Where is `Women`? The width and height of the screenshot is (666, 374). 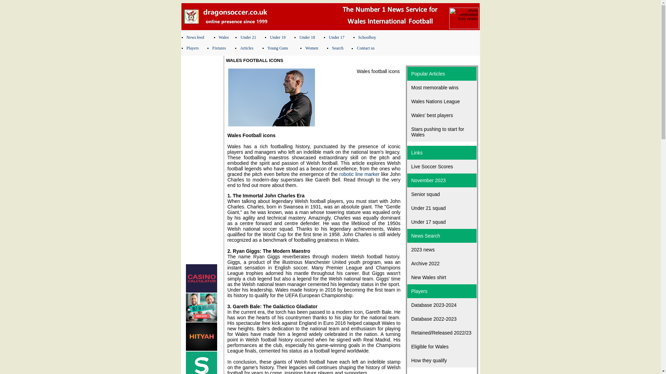 Women is located at coordinates (311, 48).